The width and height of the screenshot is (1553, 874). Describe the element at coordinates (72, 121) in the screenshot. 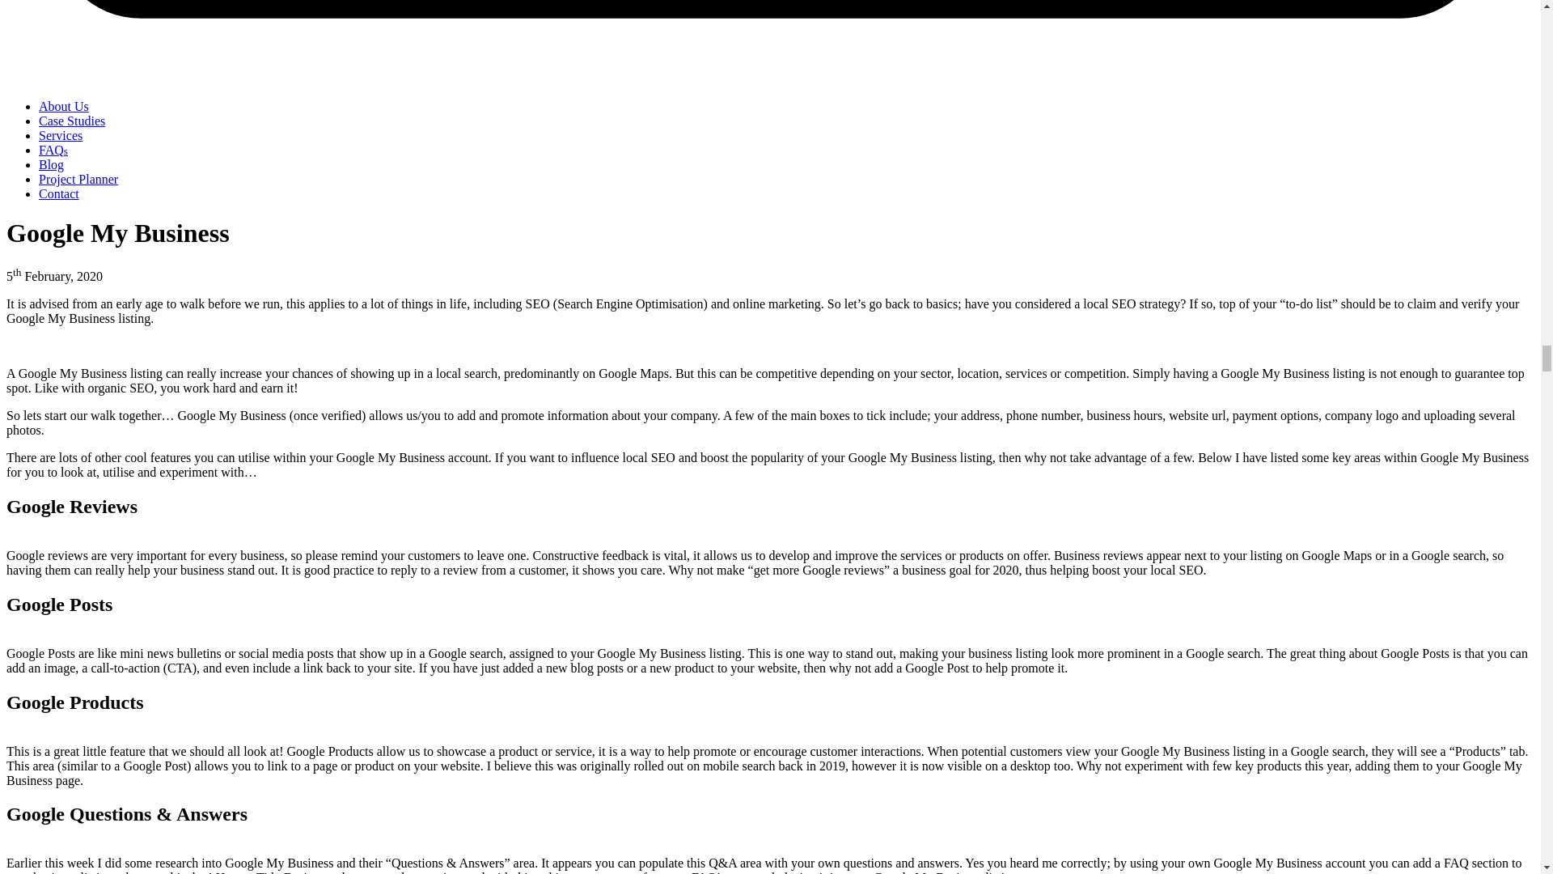

I see `Case Studies` at that location.